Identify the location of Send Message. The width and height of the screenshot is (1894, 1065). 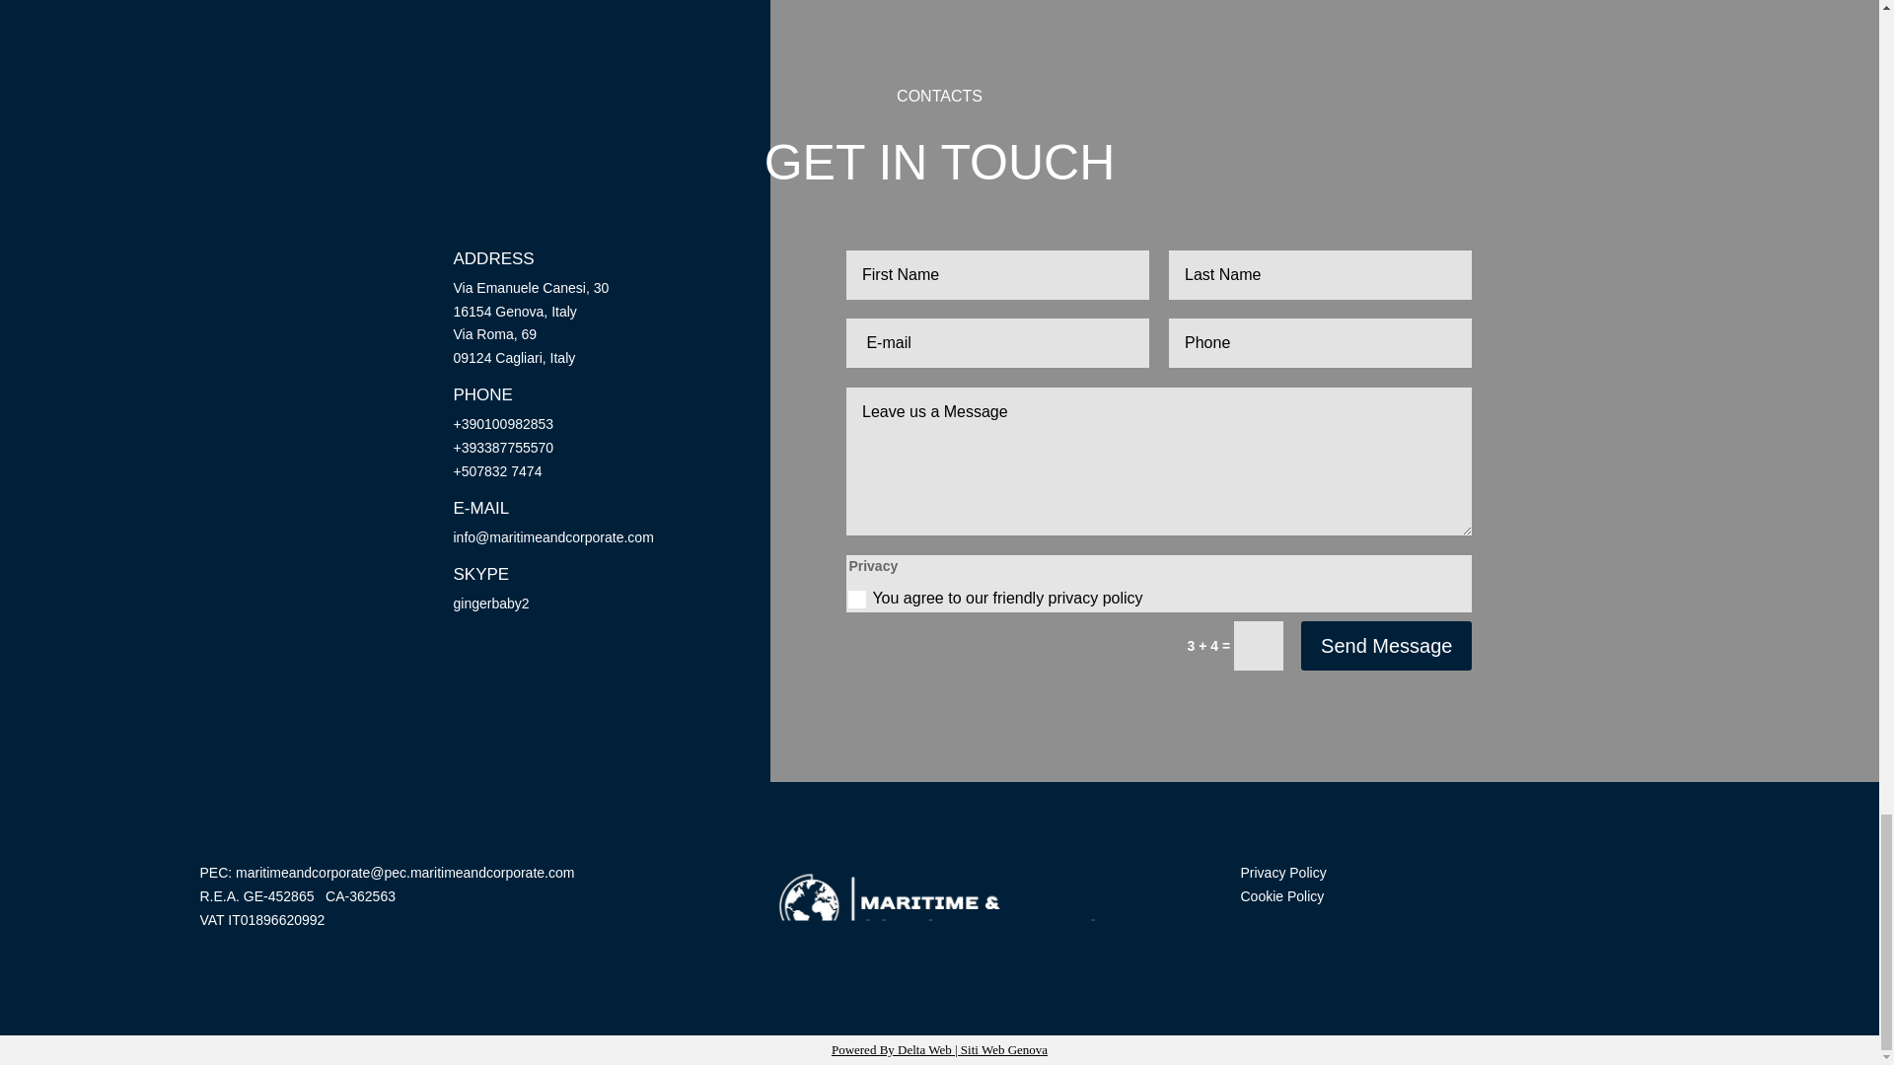
(1386, 645).